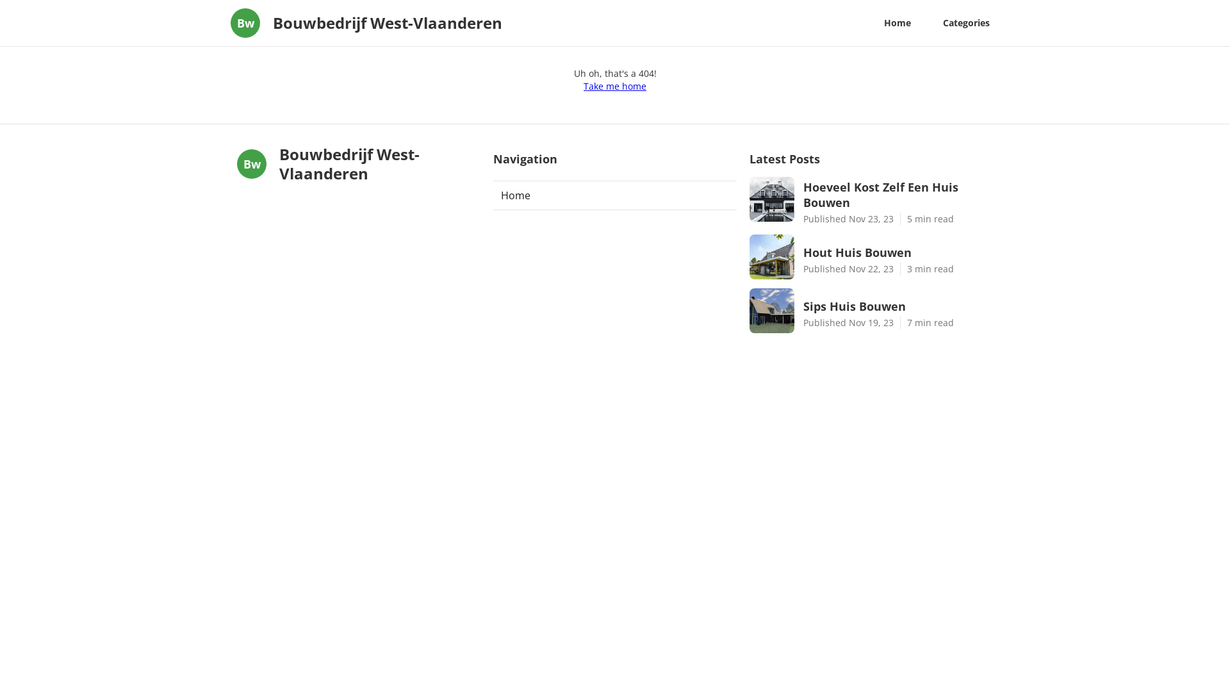 This screenshot has height=692, width=1230. Describe the element at coordinates (898, 252) in the screenshot. I see `Hout Huis Bouwen` at that location.